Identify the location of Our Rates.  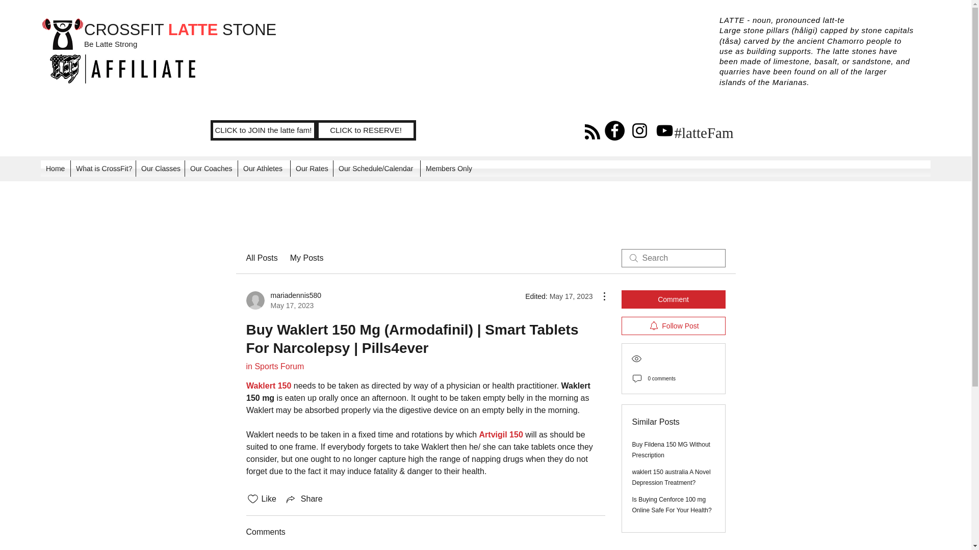
(672, 505).